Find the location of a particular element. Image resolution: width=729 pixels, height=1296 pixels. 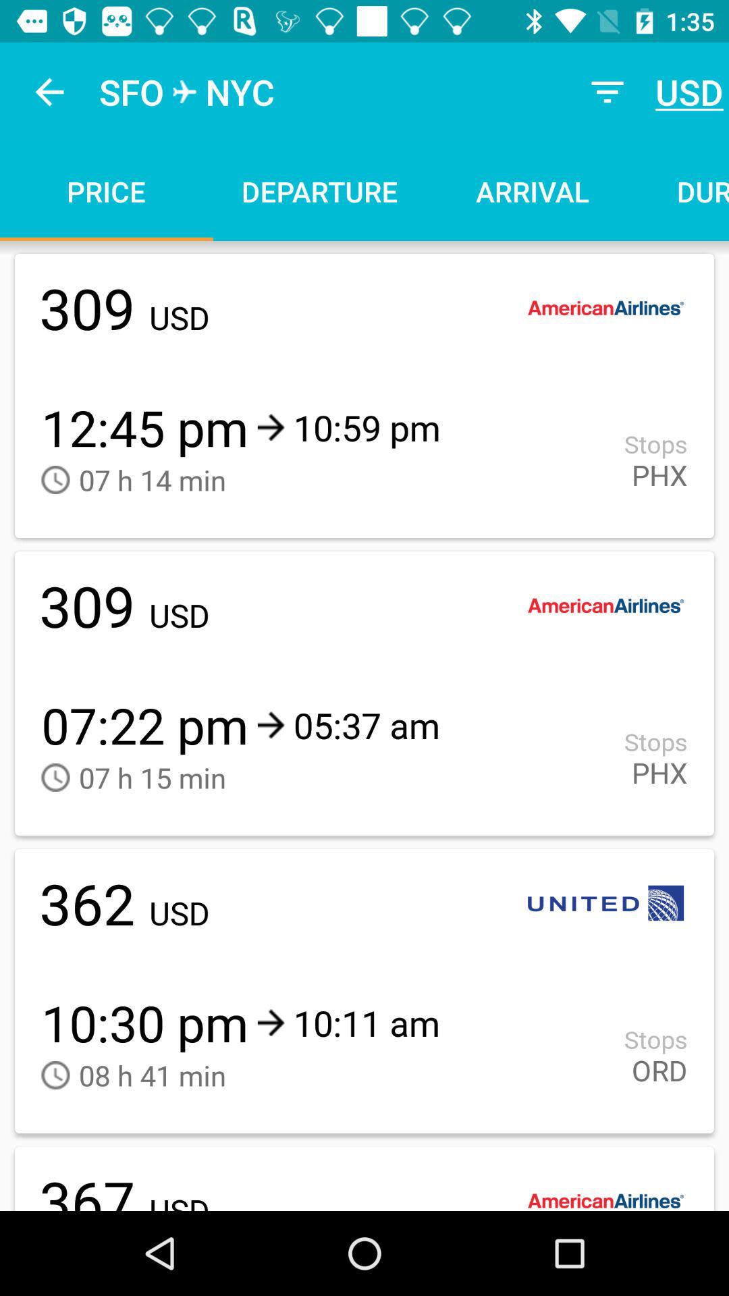

select the icon next to the usd item is located at coordinates (607, 92).